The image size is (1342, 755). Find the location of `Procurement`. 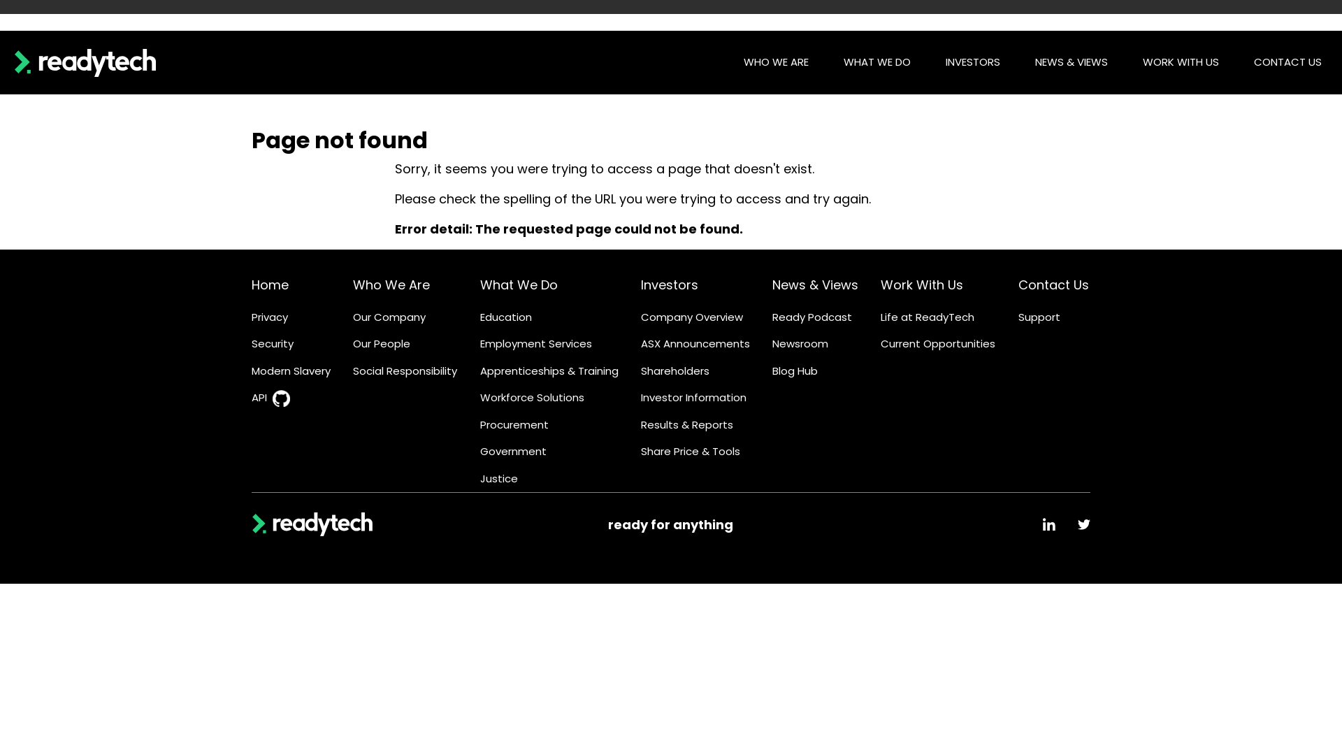

Procurement is located at coordinates (514, 425).